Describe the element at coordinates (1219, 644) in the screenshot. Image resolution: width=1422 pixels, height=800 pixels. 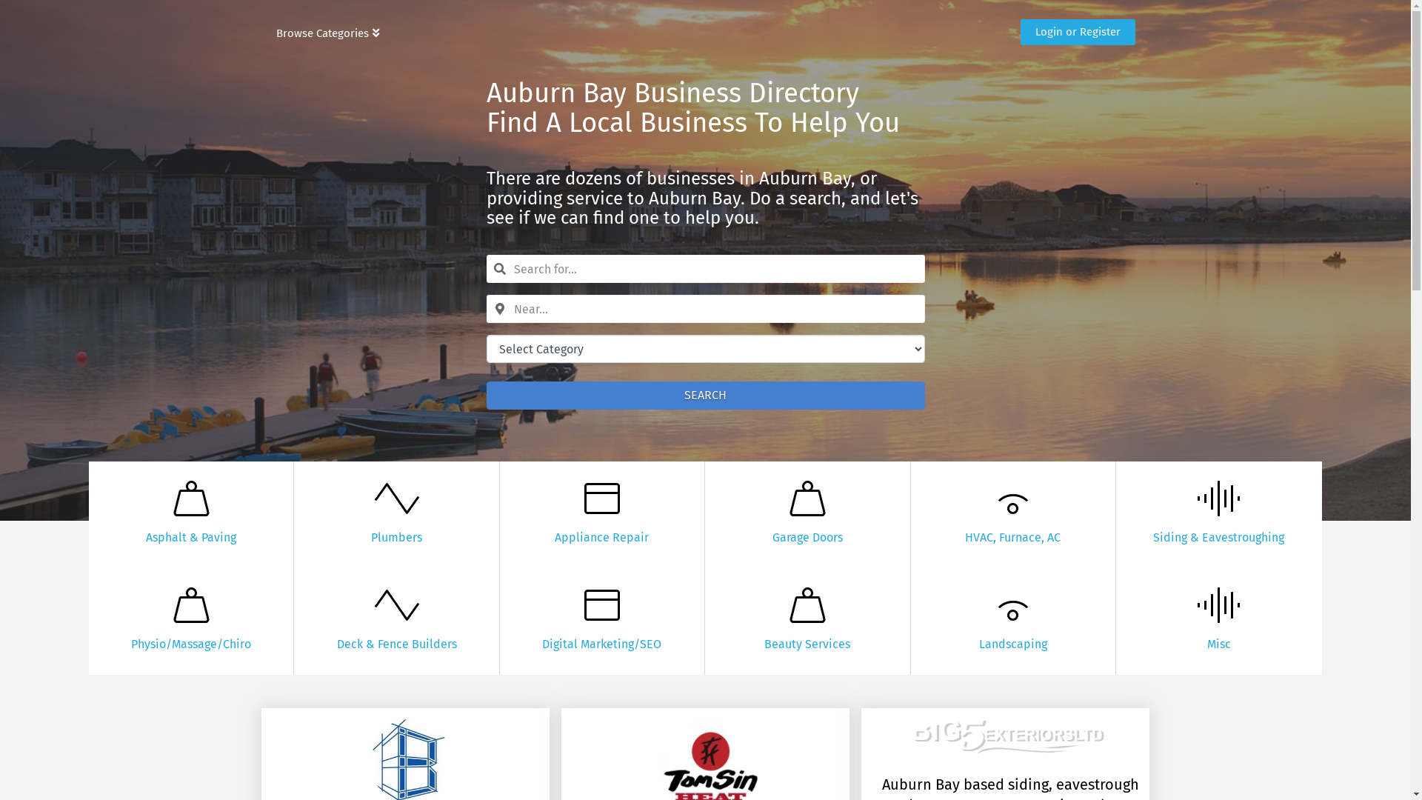
I see `Misc` at that location.